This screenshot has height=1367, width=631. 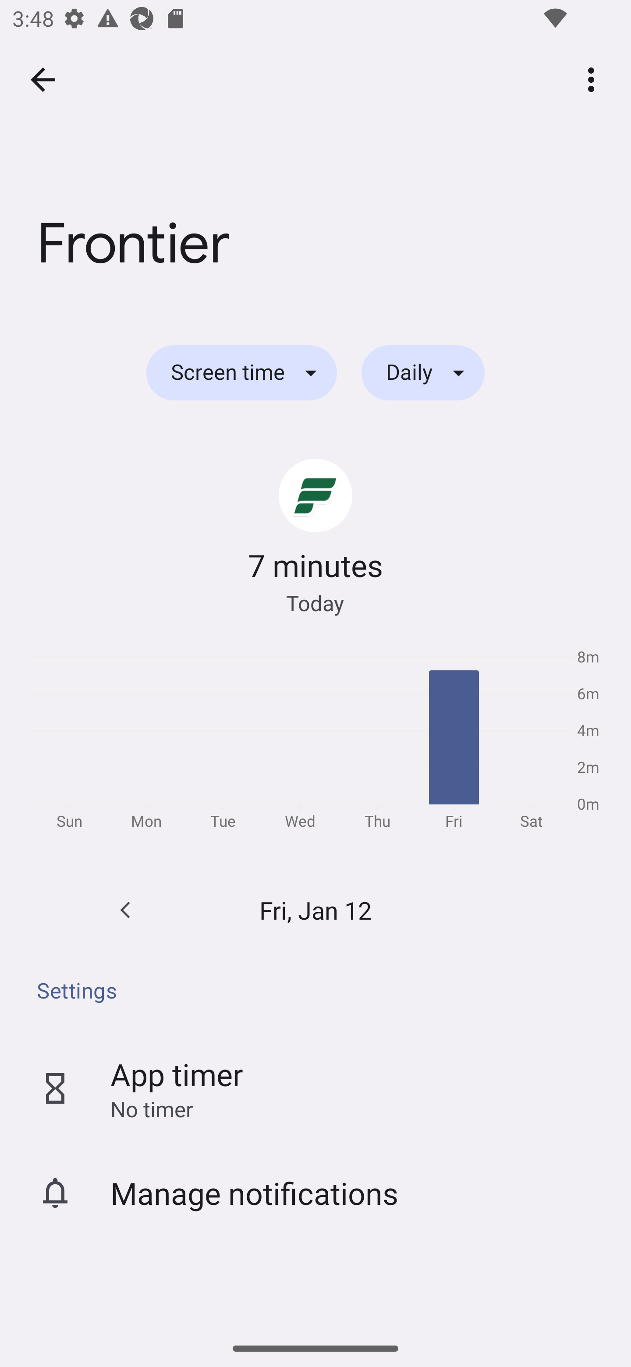 I want to click on Daily, so click(x=423, y=373).